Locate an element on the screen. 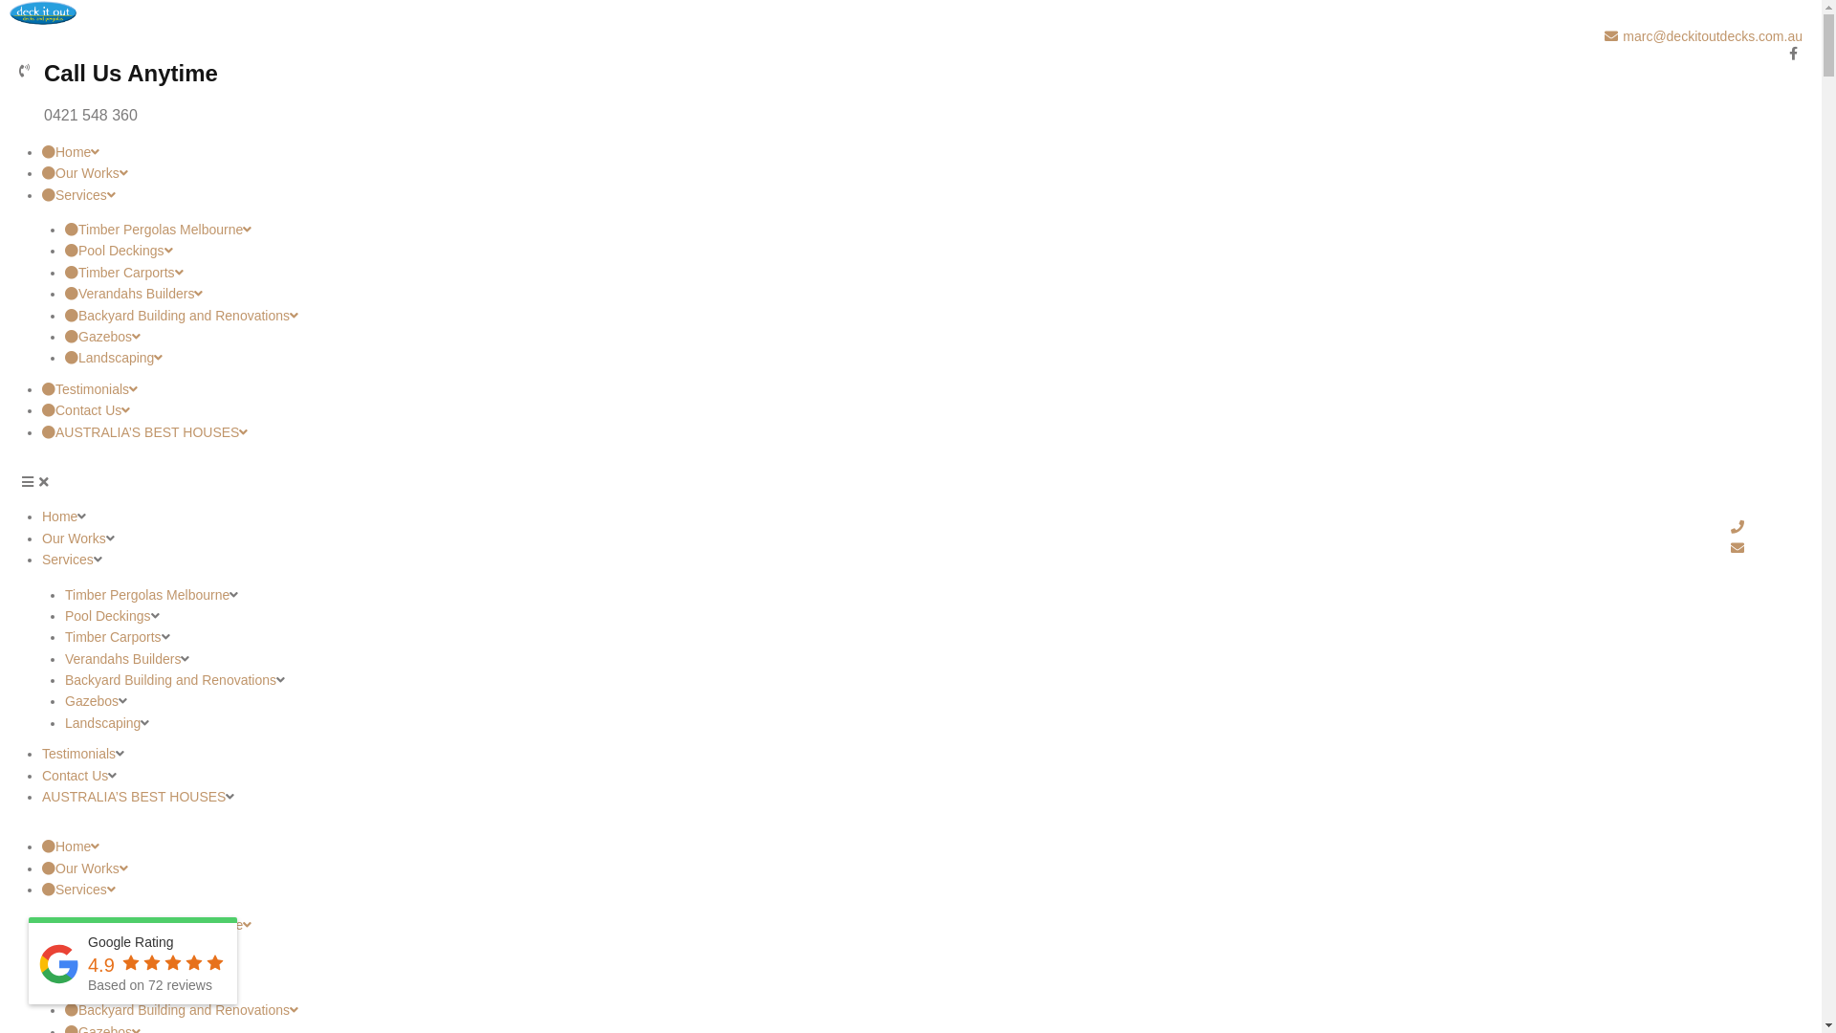  Verandahs Builders is located at coordinates (122, 659).